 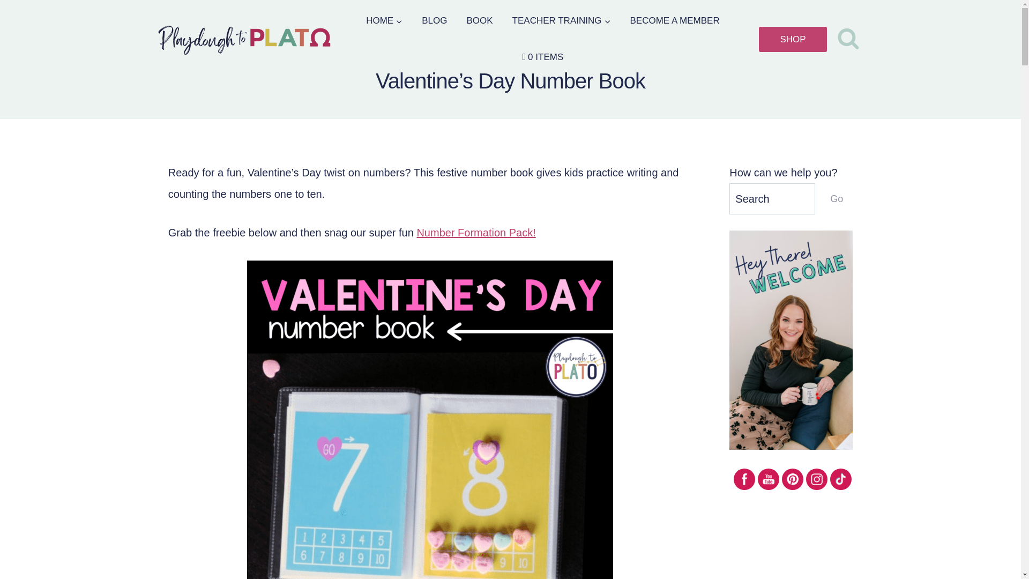 What do you see at coordinates (769, 479) in the screenshot?
I see `YouTube` at bounding box center [769, 479].